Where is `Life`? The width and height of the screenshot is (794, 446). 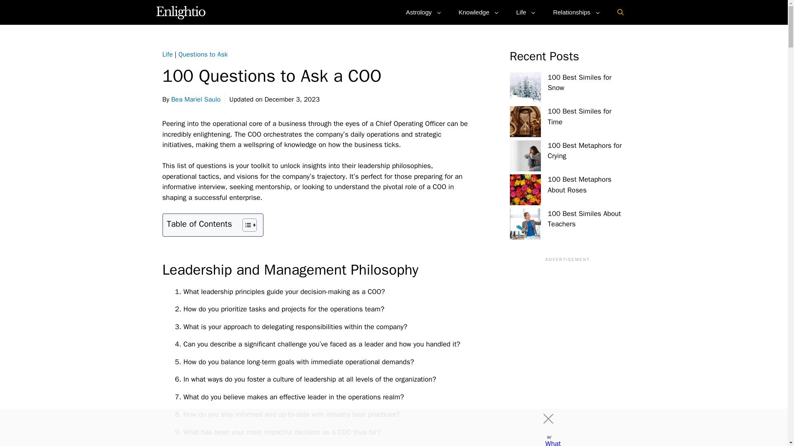 Life is located at coordinates (526, 12).